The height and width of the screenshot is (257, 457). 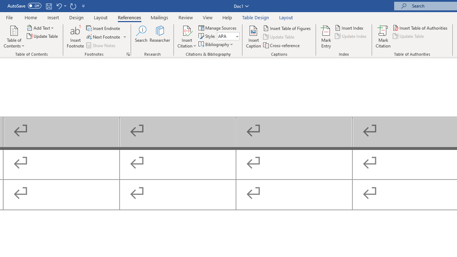 I want to click on Repeat Doc Close, so click(x=73, y=6).